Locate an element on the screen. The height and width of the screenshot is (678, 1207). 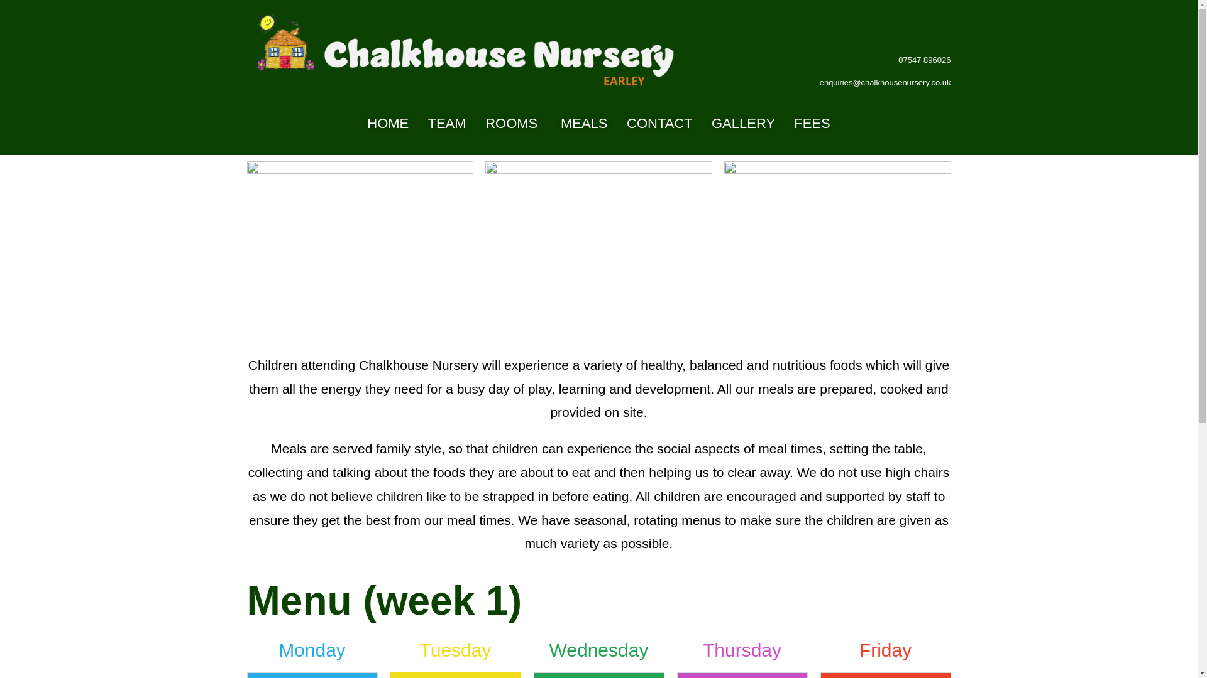
MEALS is located at coordinates (585, 123).